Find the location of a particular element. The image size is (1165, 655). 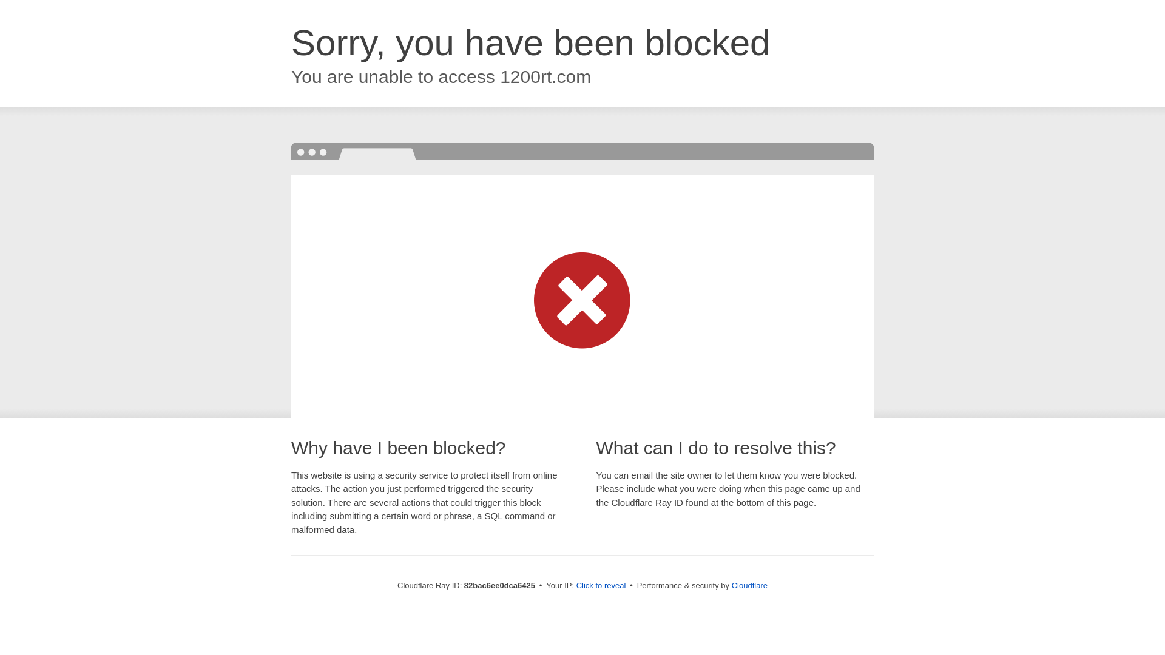

Click to reveal is located at coordinates (601, 586).